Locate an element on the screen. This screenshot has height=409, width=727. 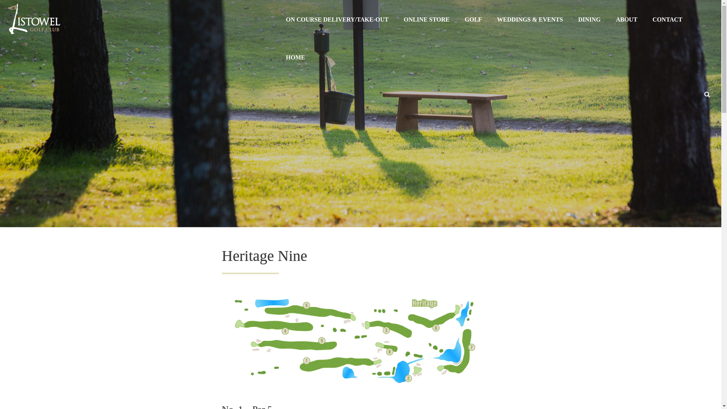
ONLINE STORE is located at coordinates (426, 19).